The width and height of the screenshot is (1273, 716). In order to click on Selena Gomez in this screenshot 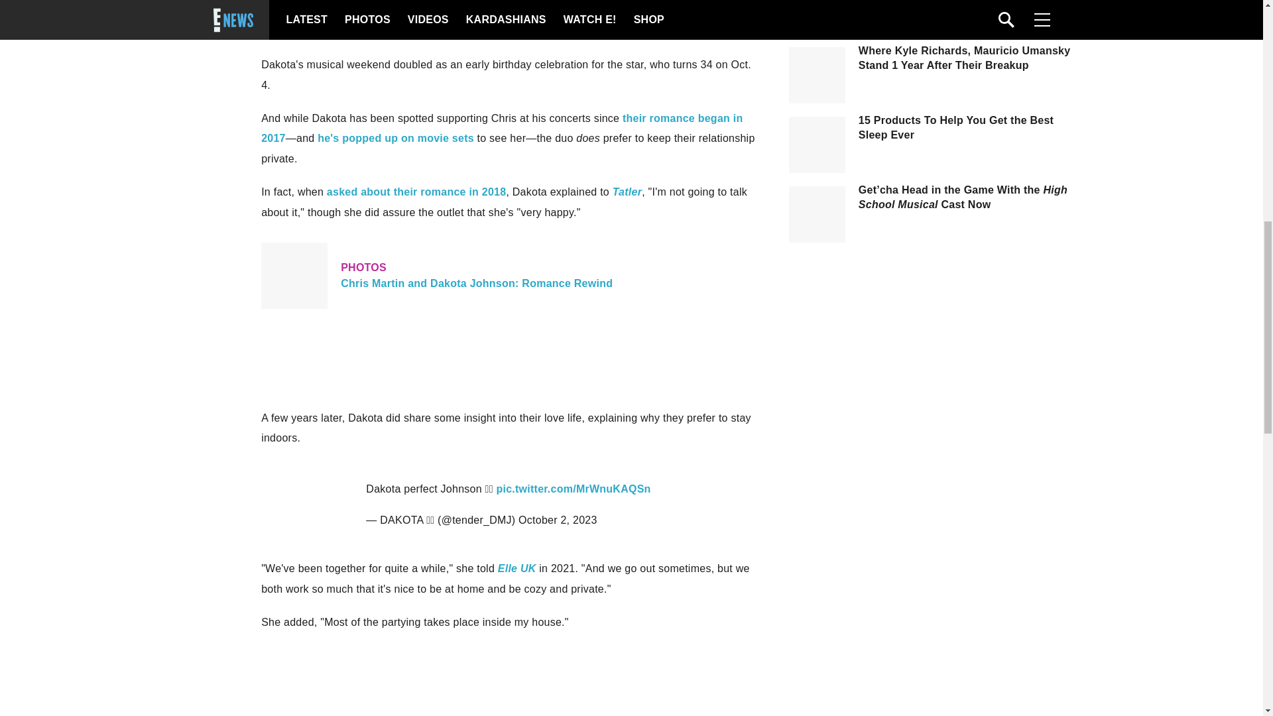, I will do `click(666, 11)`.